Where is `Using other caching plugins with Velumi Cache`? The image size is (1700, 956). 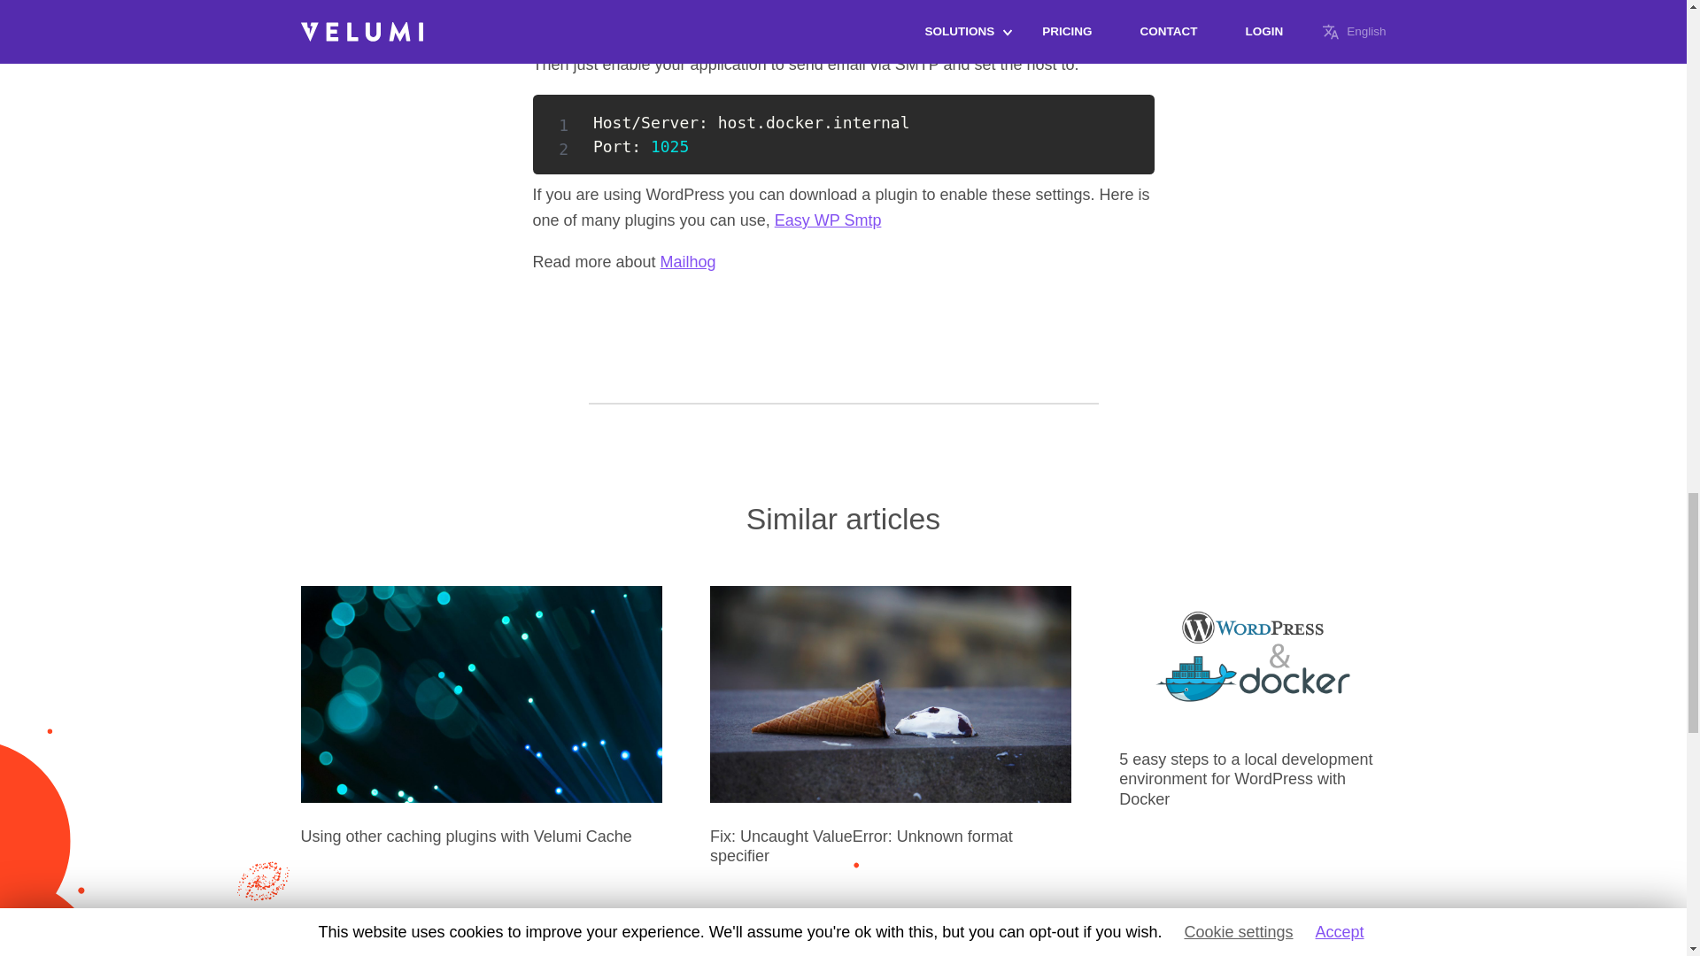
Using other caching plugins with Velumi Cache is located at coordinates (466, 836).